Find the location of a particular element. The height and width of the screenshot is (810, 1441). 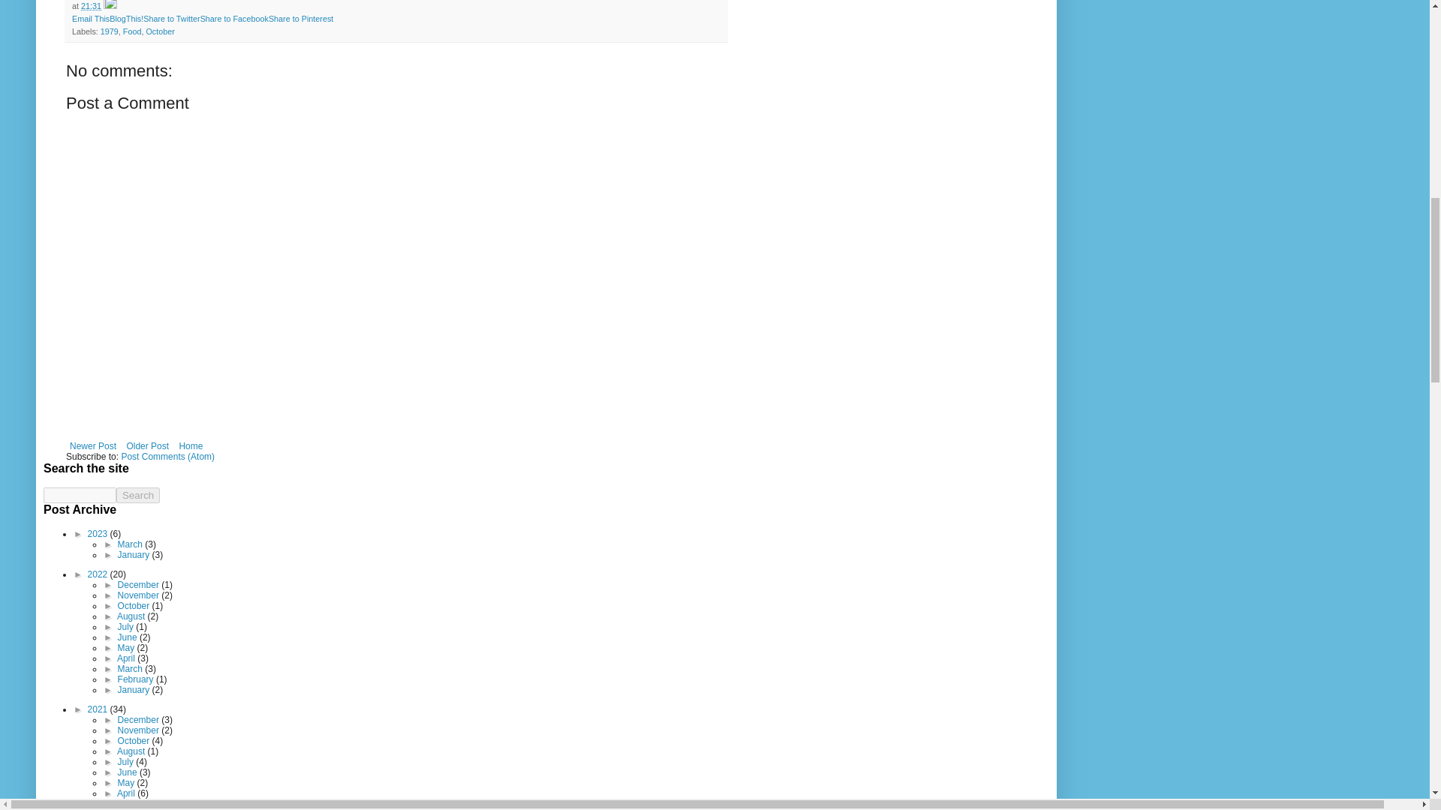

Older Post is located at coordinates (147, 445).